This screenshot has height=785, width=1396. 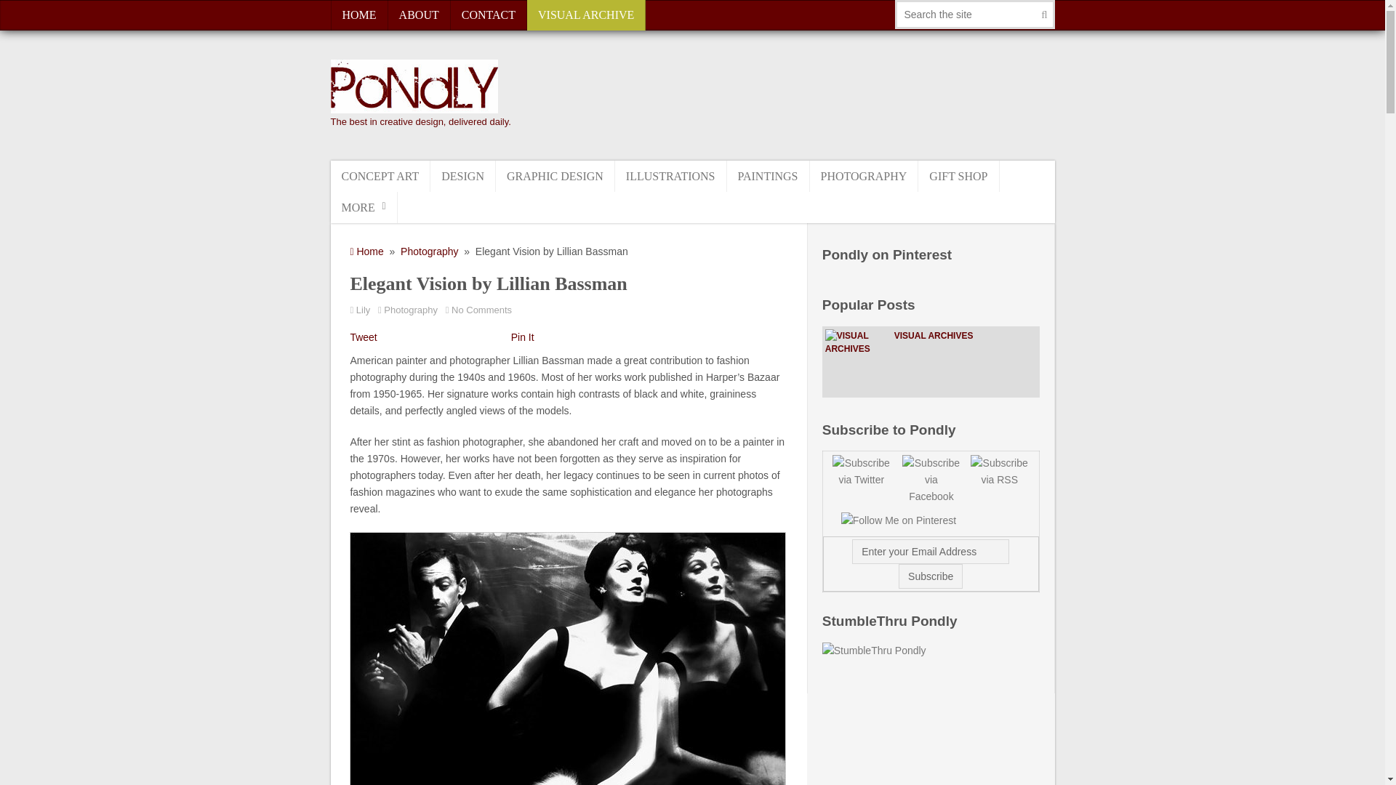 What do you see at coordinates (857, 472) in the screenshot?
I see `Subscribe via Twitter` at bounding box center [857, 472].